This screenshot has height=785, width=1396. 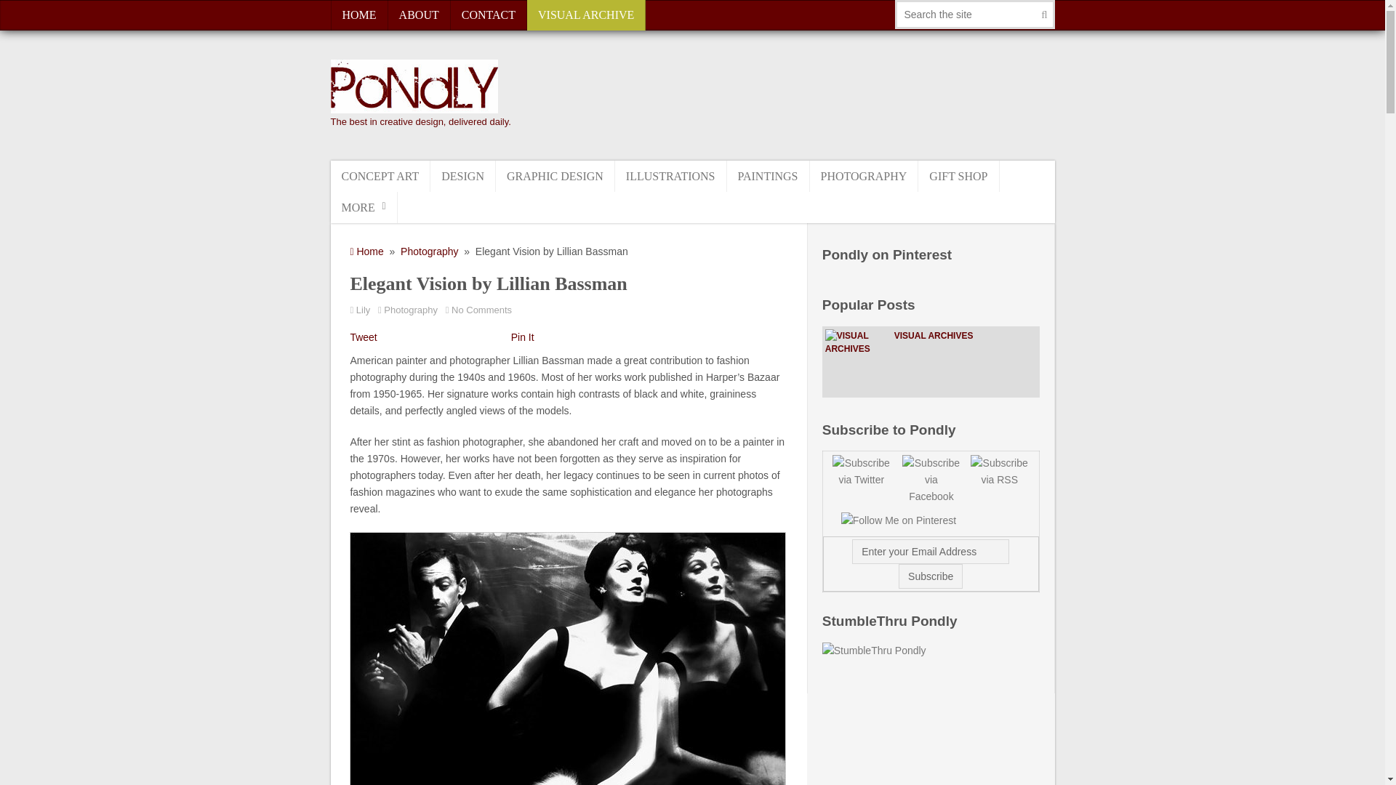 What do you see at coordinates (857, 472) in the screenshot?
I see `Subscribe via Twitter` at bounding box center [857, 472].